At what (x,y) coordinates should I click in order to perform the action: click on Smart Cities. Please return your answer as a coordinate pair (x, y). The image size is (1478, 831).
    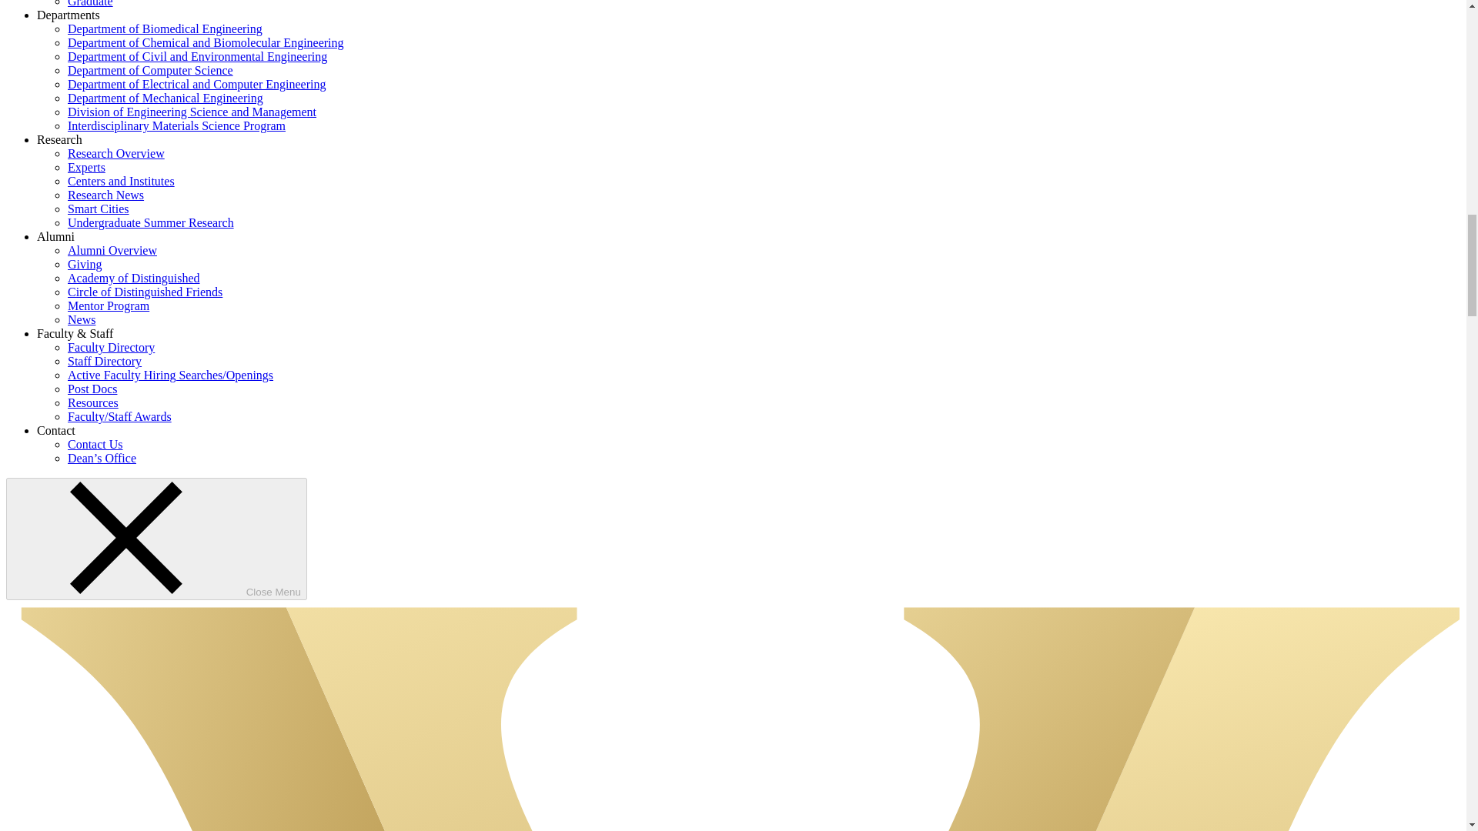
    Looking at the image, I should click on (99, 209).